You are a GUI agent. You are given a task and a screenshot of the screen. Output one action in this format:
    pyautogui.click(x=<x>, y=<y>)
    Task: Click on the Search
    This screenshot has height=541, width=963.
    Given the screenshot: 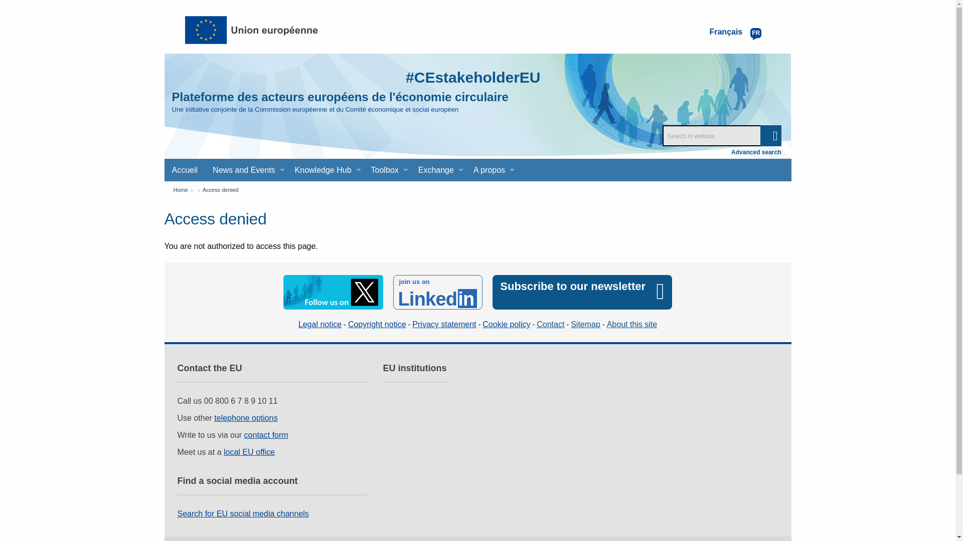 What is the action you would take?
    pyautogui.click(x=770, y=135)
    